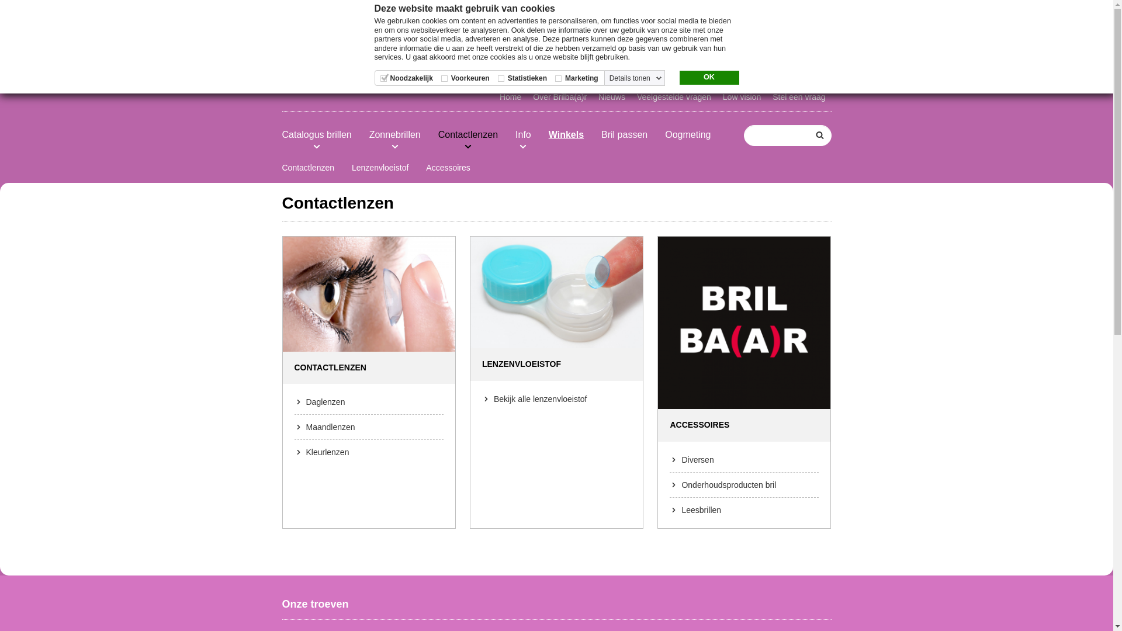 The width and height of the screenshot is (1122, 631). Describe the element at coordinates (524, 135) in the screenshot. I see `Info` at that location.